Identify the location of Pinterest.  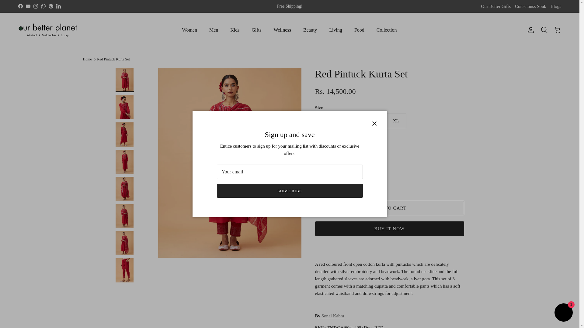
(50, 6).